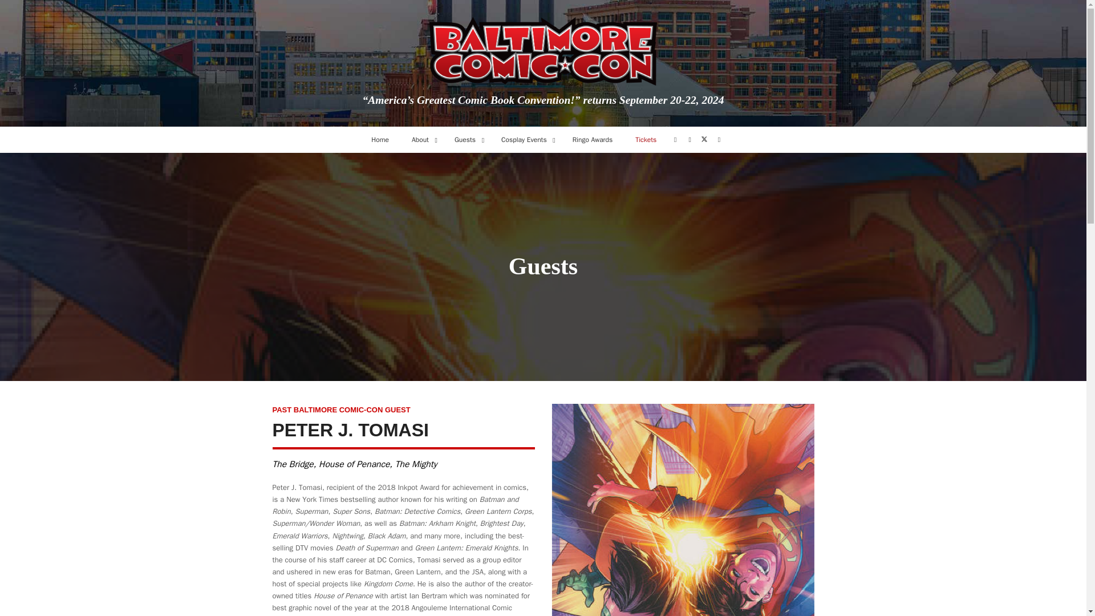  I want to click on Ringo Awards, so click(592, 140).